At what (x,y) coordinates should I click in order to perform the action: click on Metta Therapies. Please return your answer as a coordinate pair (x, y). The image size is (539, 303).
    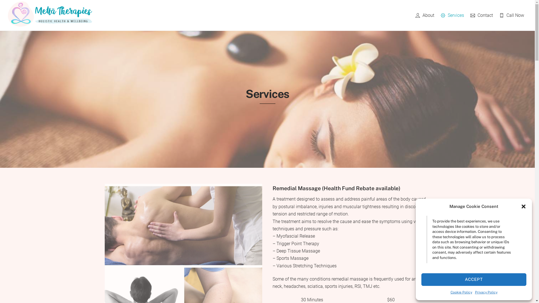
    Looking at the image, I should click on (50, 24).